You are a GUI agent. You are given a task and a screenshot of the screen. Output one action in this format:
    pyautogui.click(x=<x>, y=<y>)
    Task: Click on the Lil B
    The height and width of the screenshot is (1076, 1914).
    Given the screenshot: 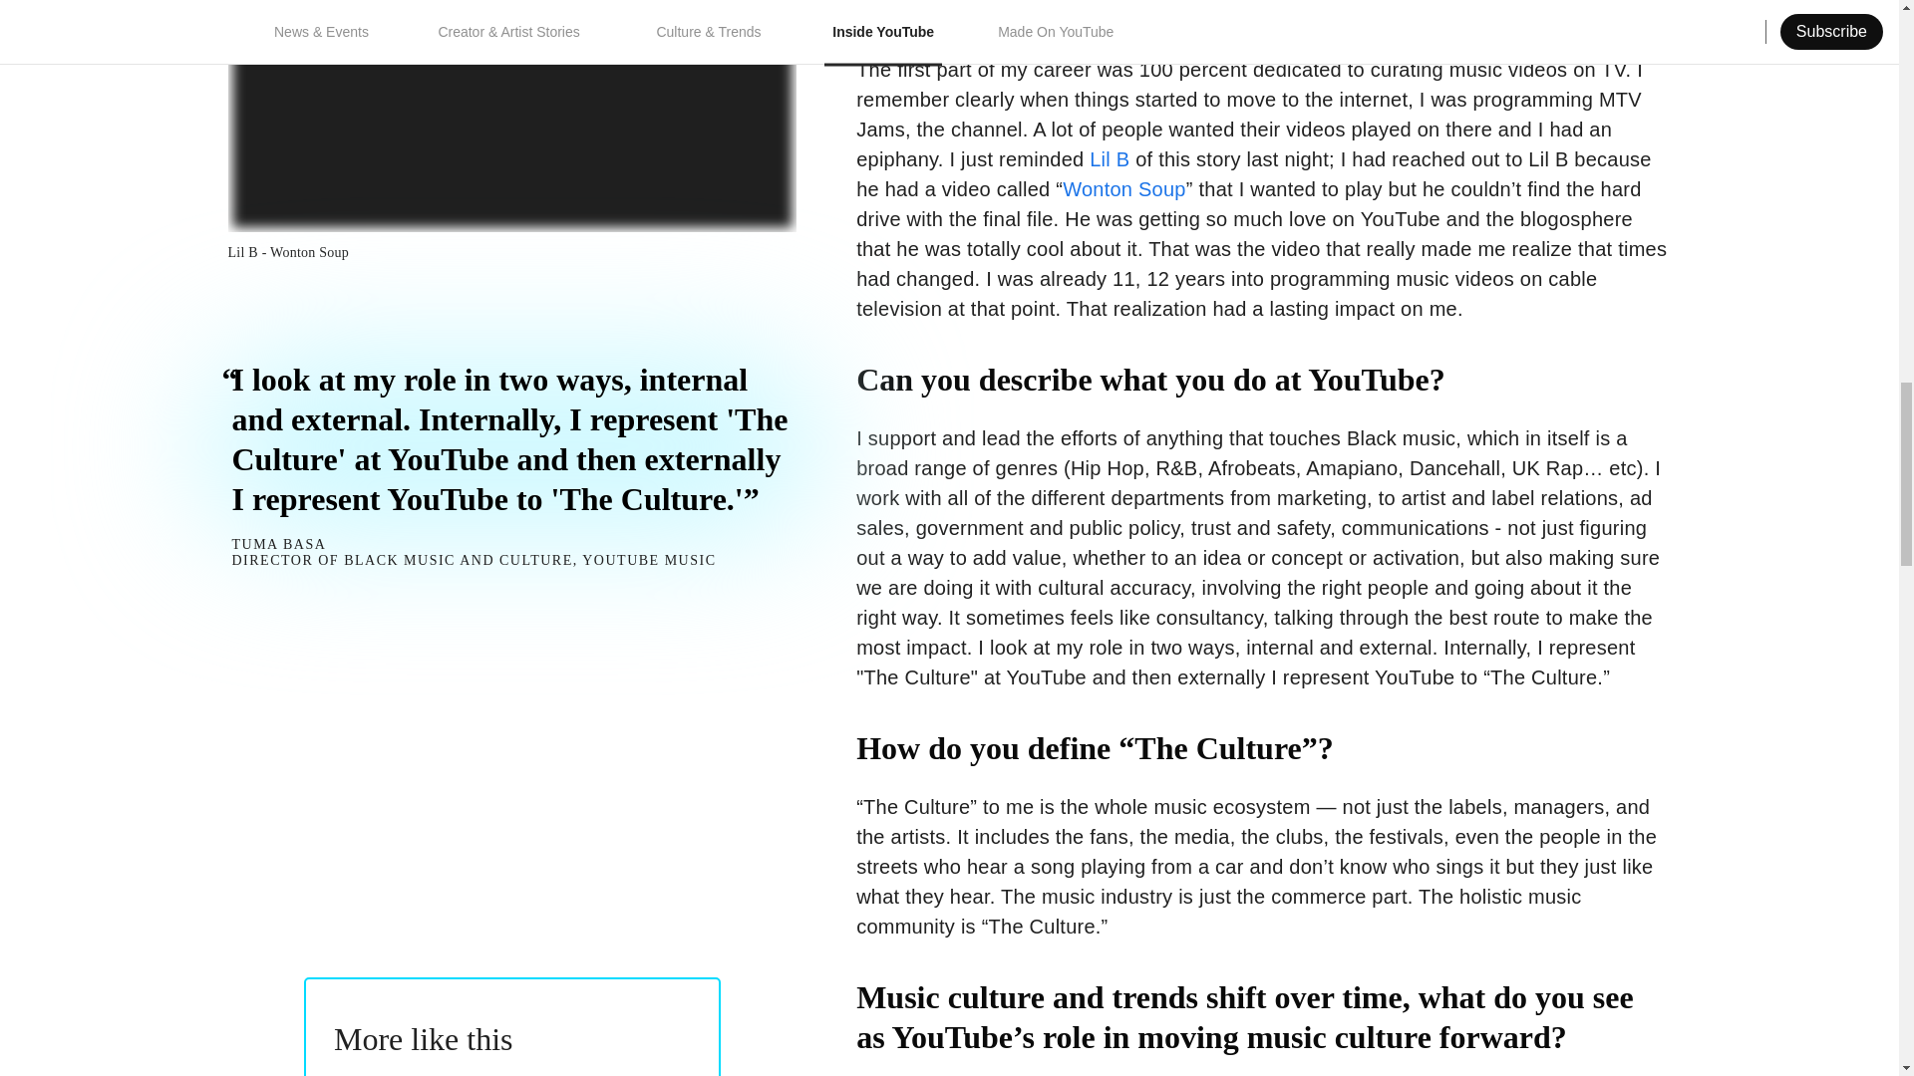 What is the action you would take?
    pyautogui.click(x=1109, y=159)
    